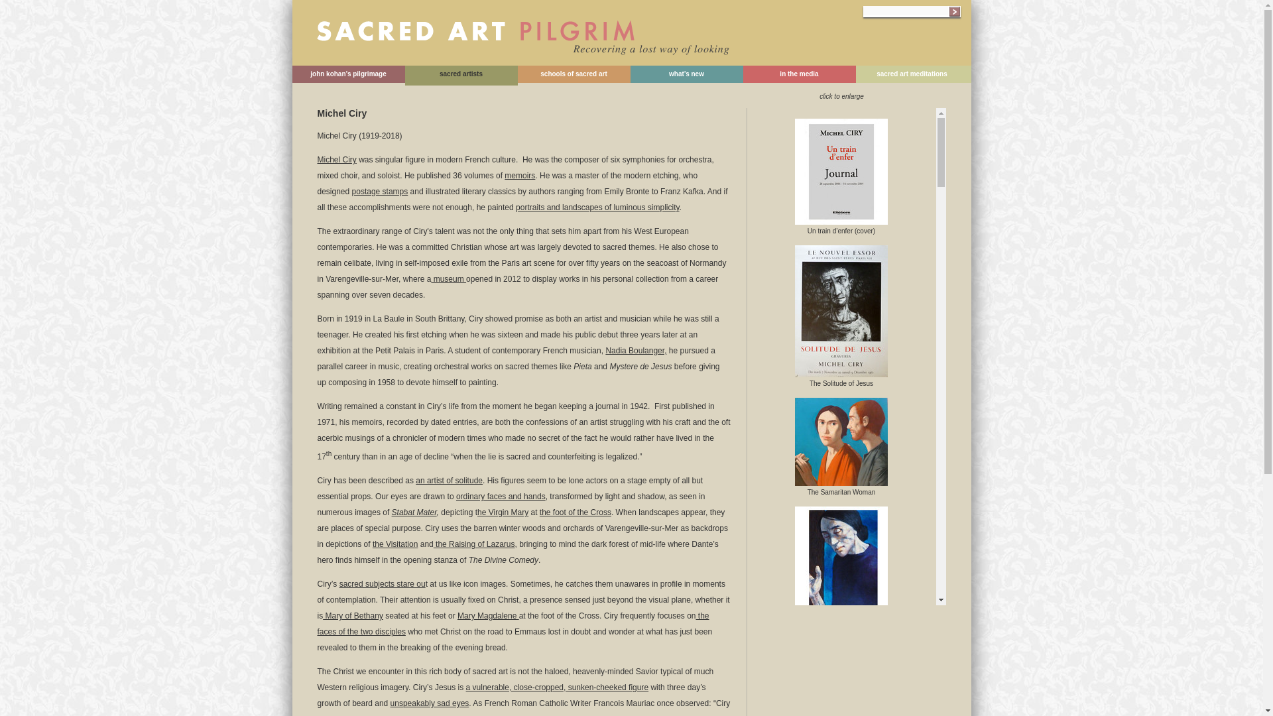 The width and height of the screenshot is (1273, 716). What do you see at coordinates (353, 616) in the screenshot?
I see `Mary of Bethany` at bounding box center [353, 616].